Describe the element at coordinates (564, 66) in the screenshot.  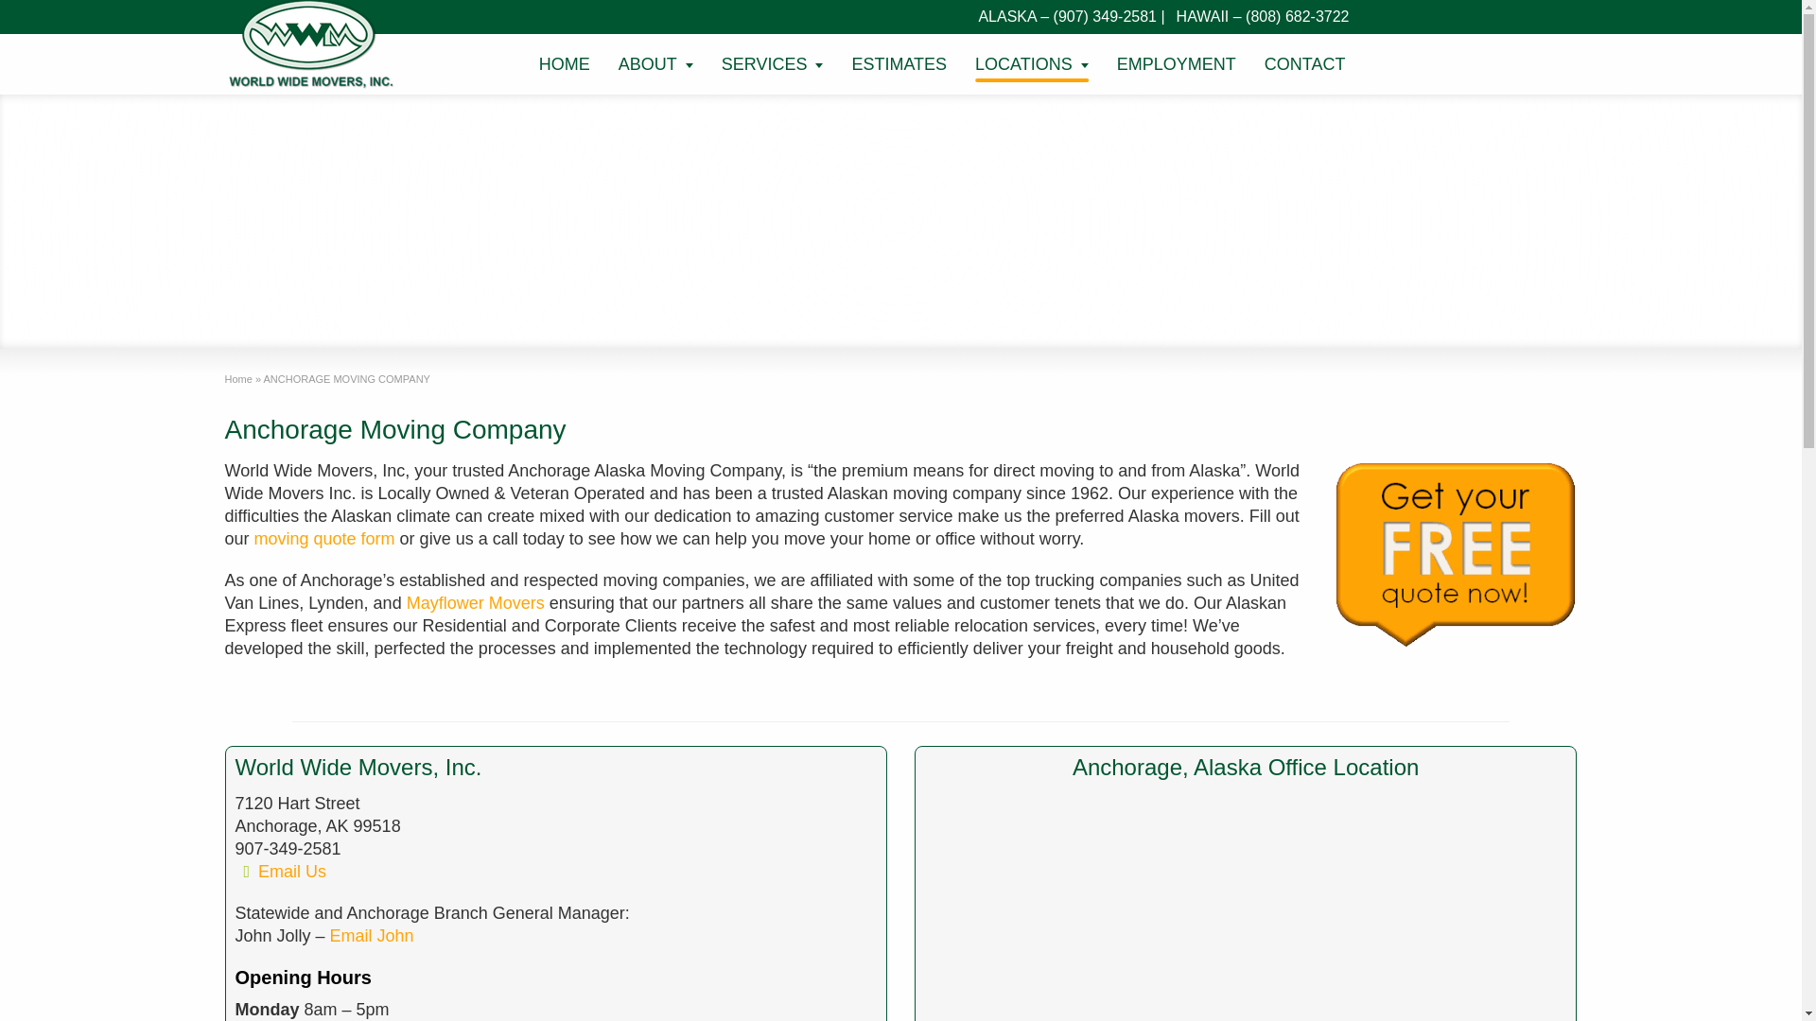
I see `HOME` at that location.